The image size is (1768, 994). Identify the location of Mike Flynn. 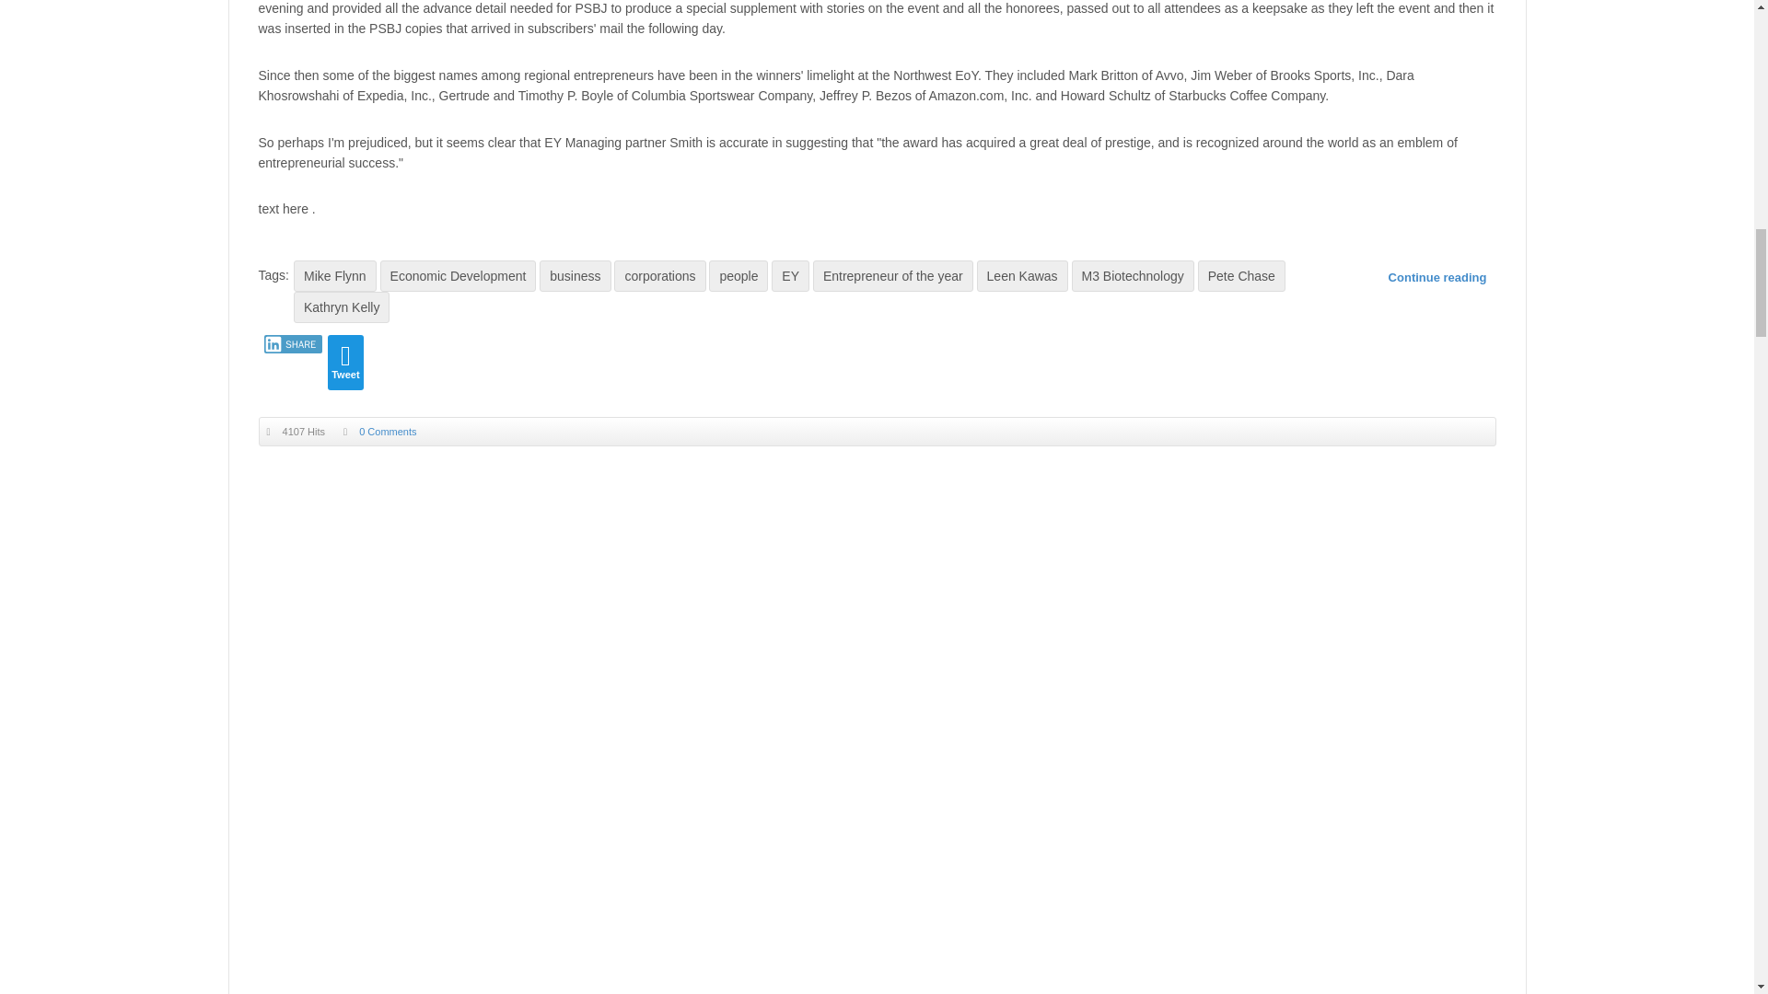
(334, 276).